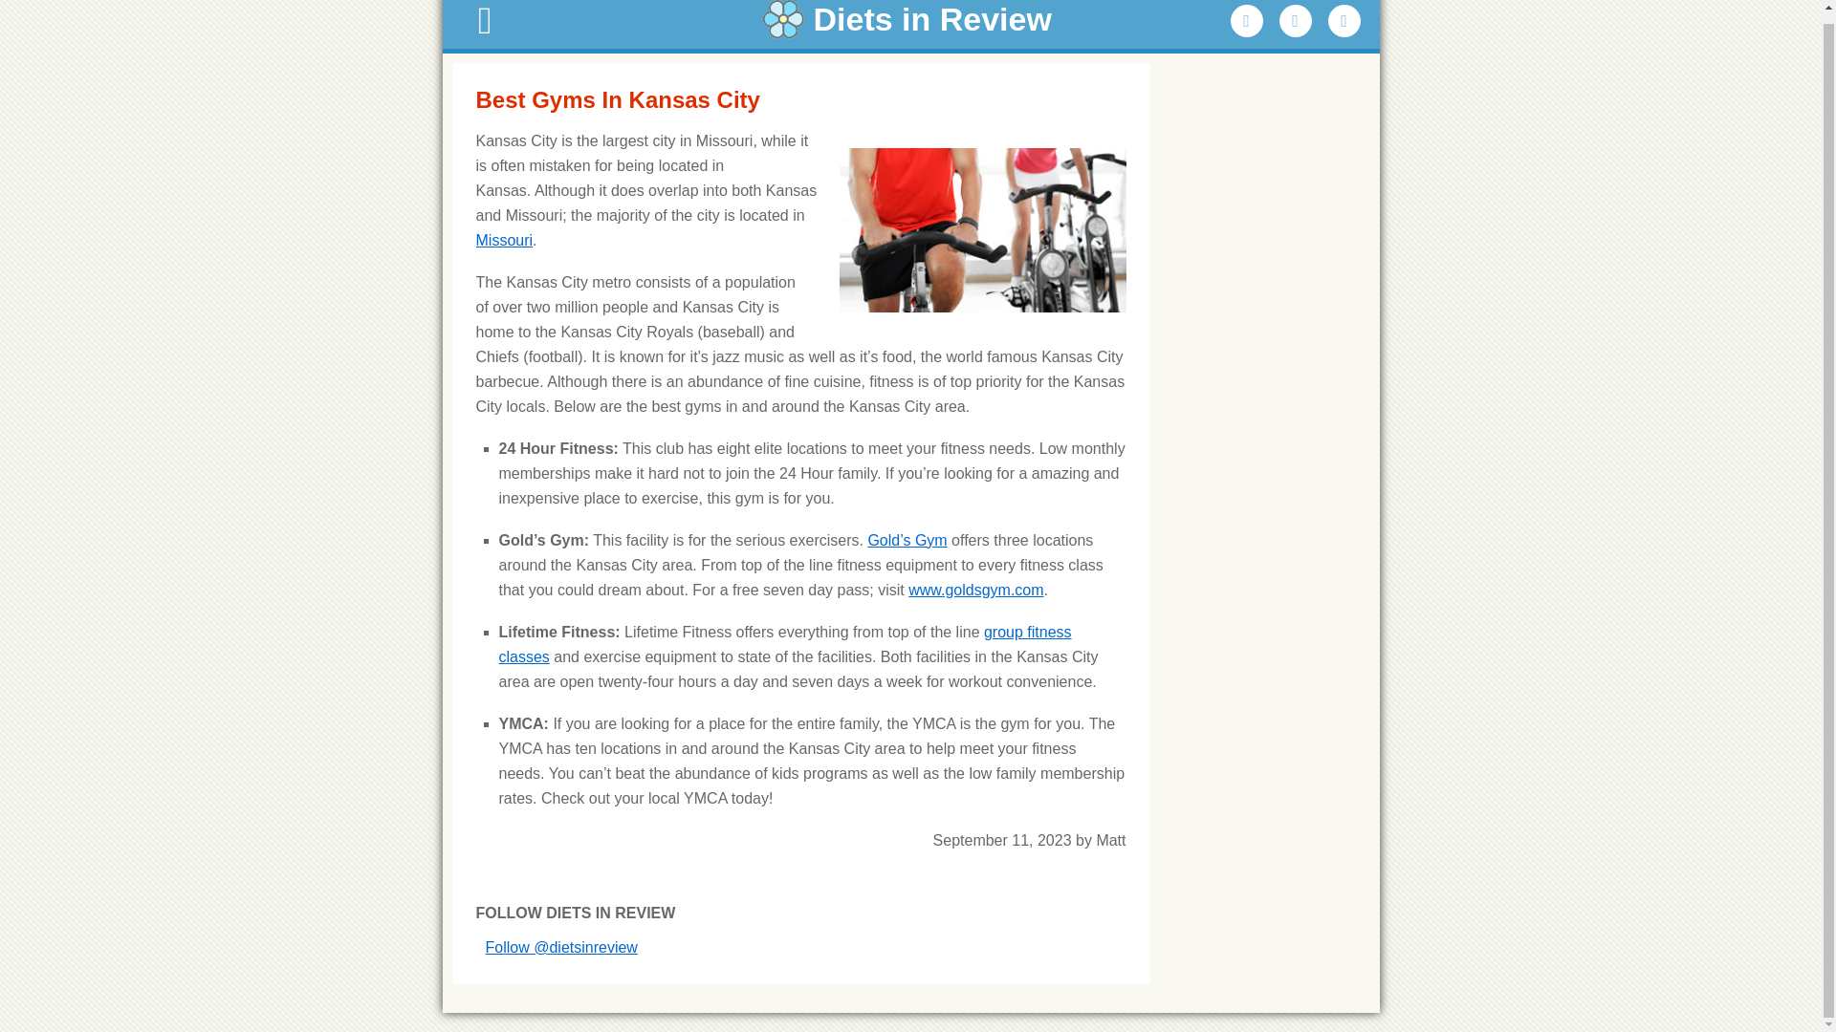 This screenshot has height=1032, width=1836. What do you see at coordinates (907, 540) in the screenshot?
I see `Gold's Gym Cardio Workout` at bounding box center [907, 540].